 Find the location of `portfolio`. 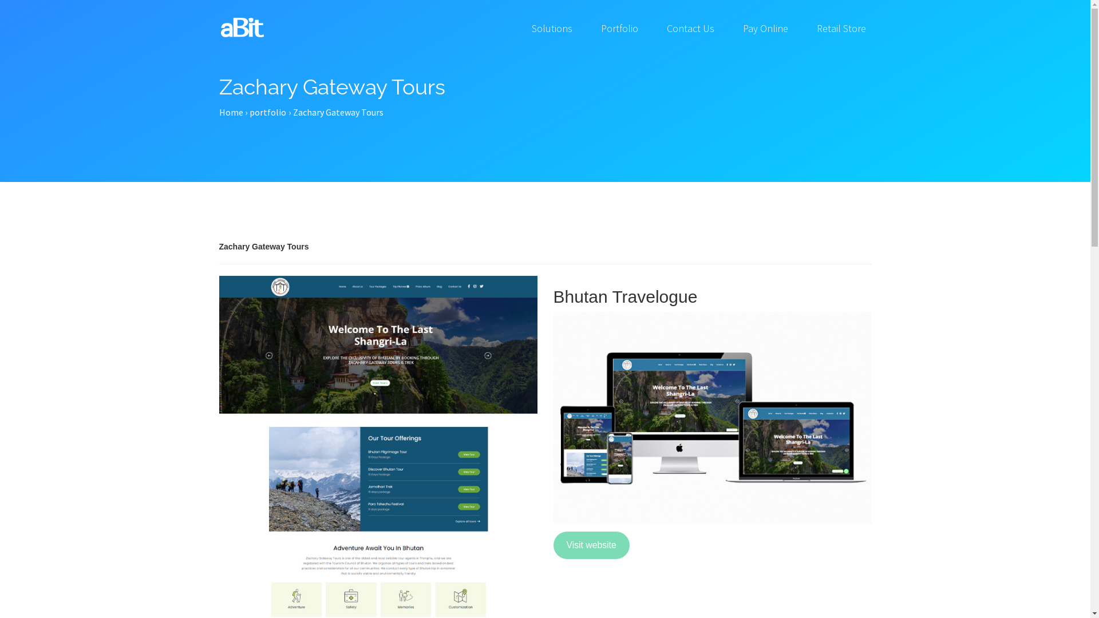

portfolio is located at coordinates (268, 112).